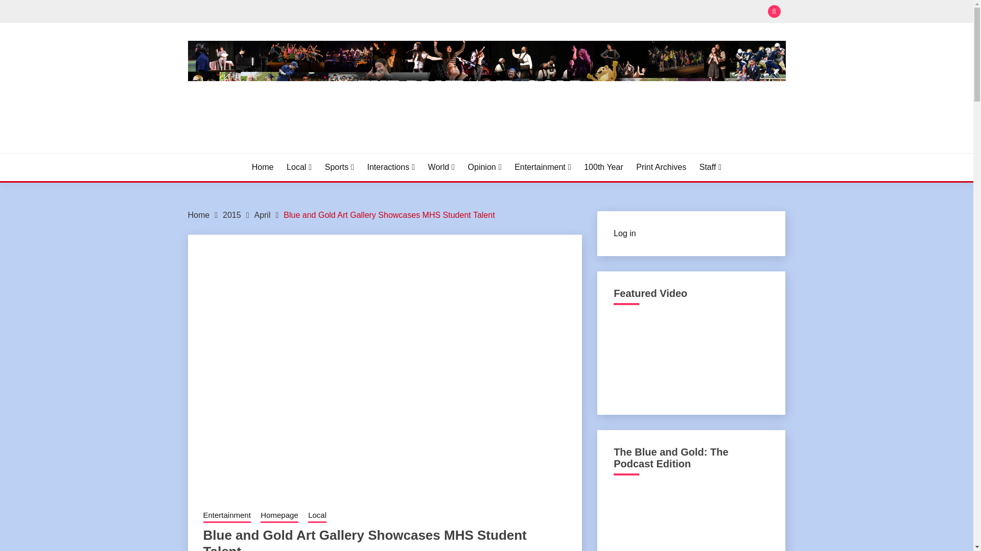  I want to click on Print Archives, so click(661, 167).